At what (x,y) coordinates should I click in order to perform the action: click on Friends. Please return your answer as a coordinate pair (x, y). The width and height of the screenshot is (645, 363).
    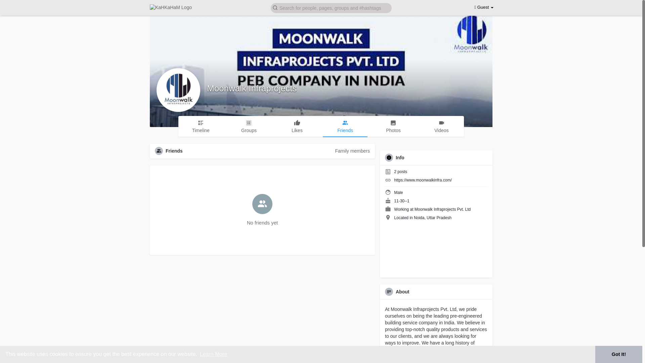
    Looking at the image, I should click on (345, 126).